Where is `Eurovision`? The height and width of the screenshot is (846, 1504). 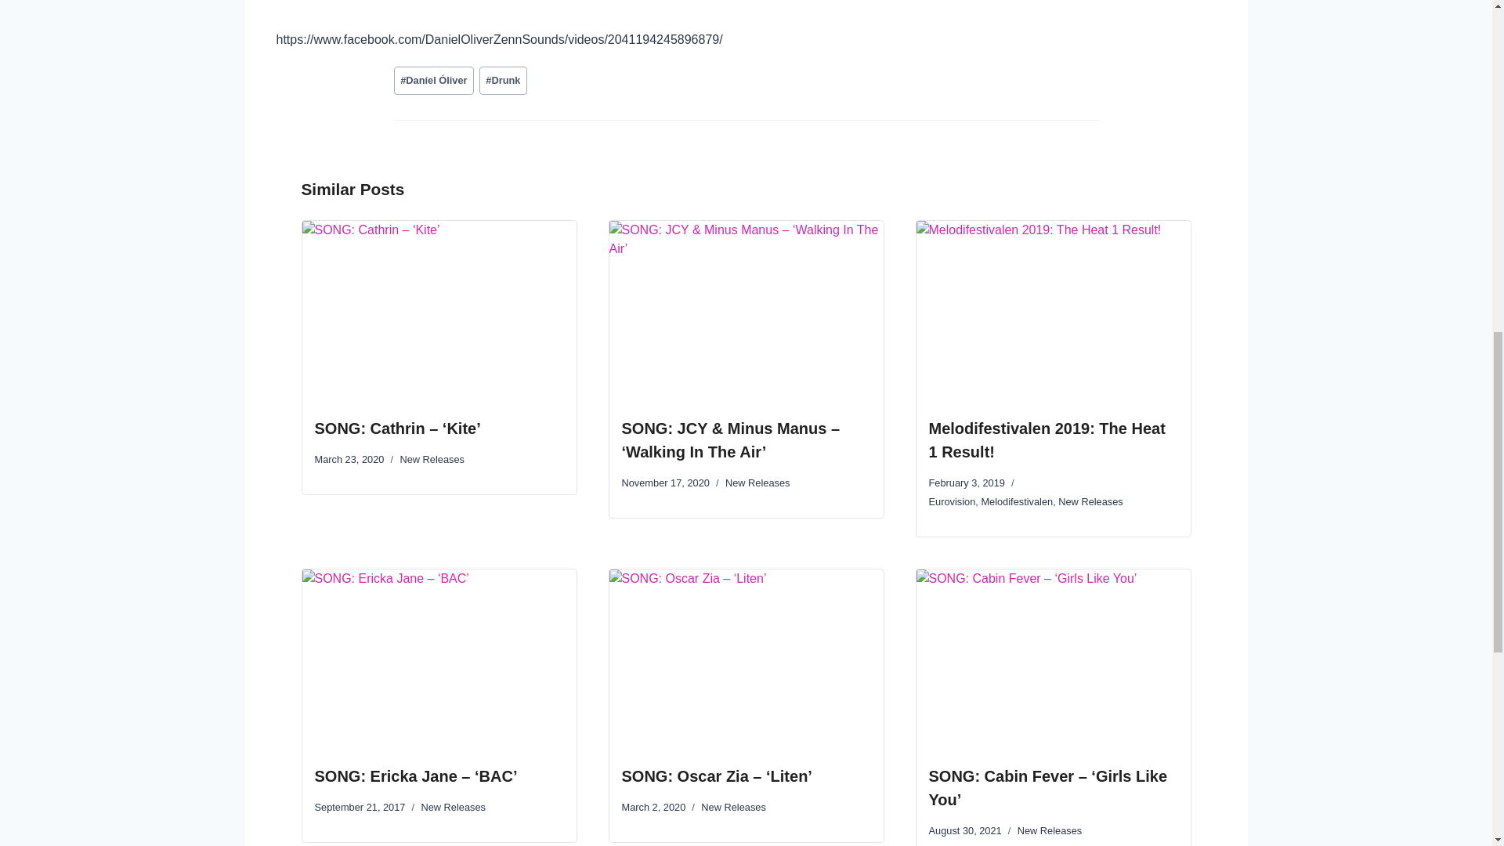 Eurovision is located at coordinates (953, 501).